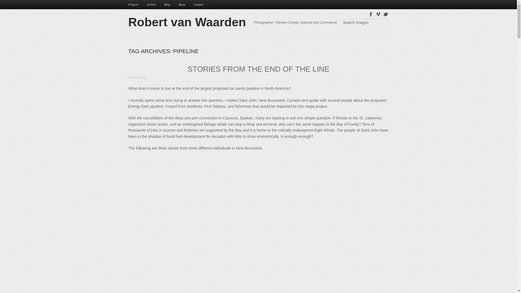  I want to click on Robert van Waarden, so click(187, 22).